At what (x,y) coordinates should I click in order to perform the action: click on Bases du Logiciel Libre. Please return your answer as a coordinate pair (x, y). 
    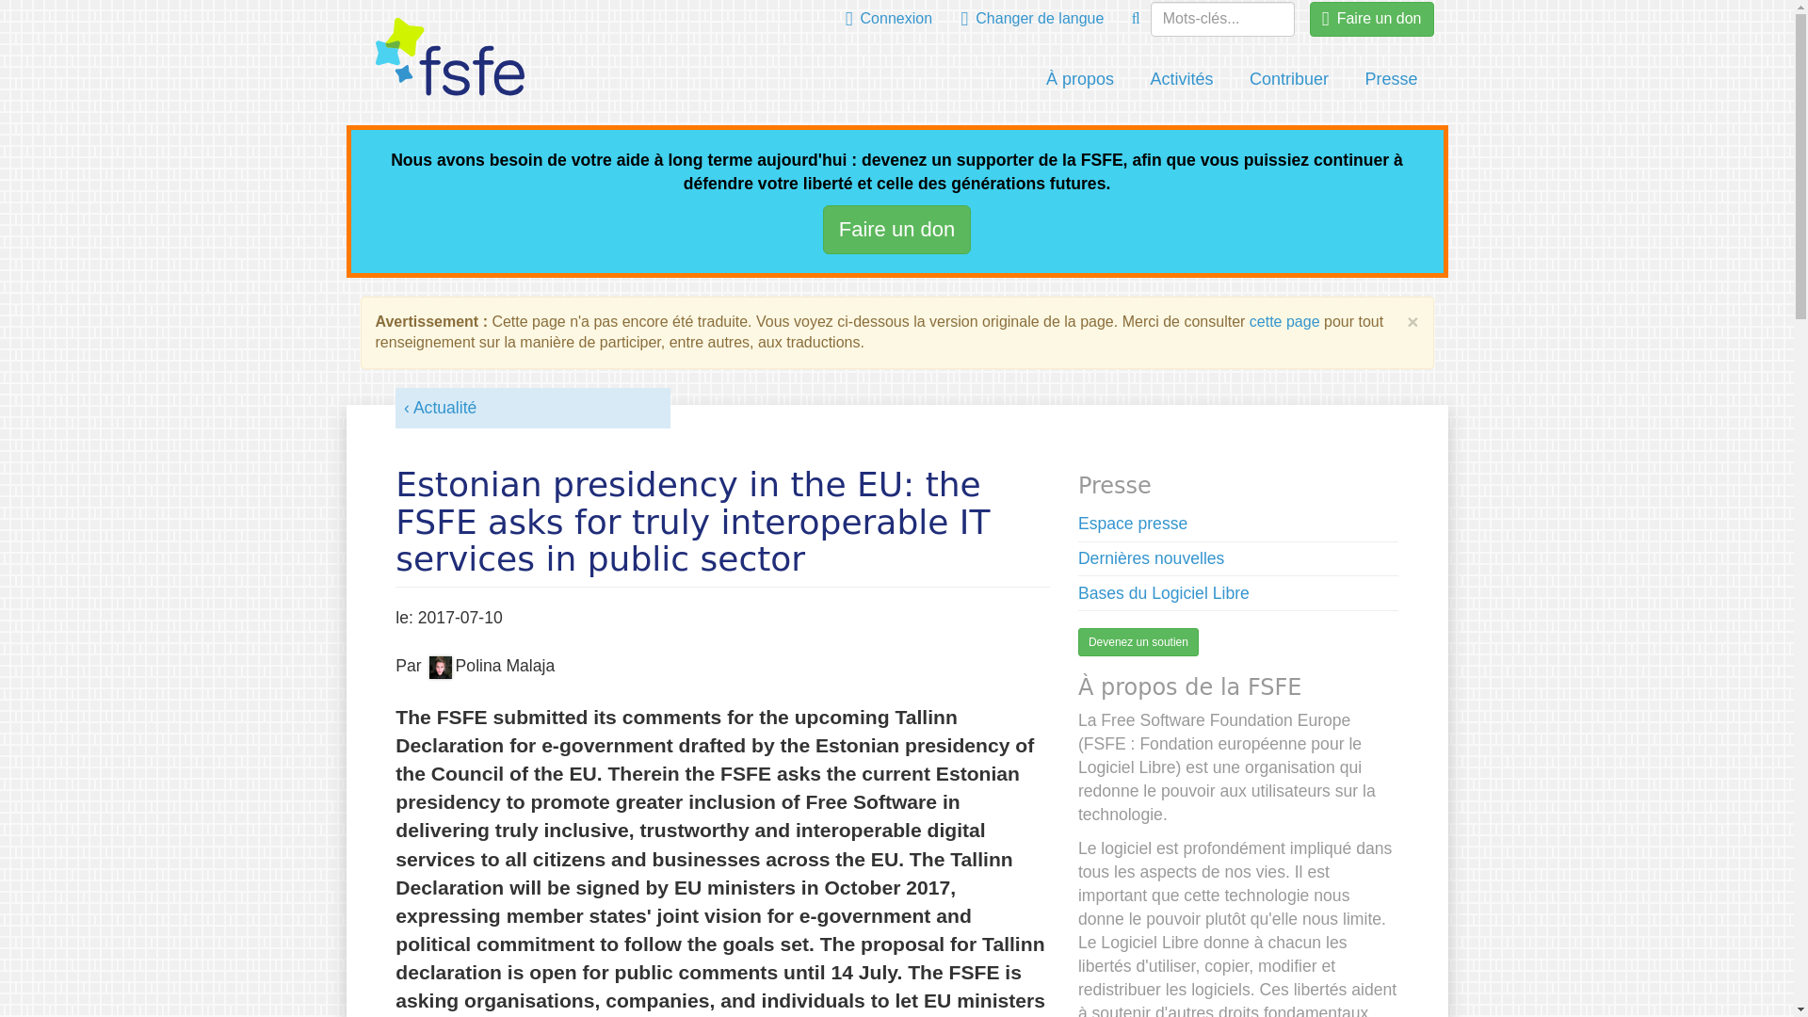
    Looking at the image, I should click on (1163, 593).